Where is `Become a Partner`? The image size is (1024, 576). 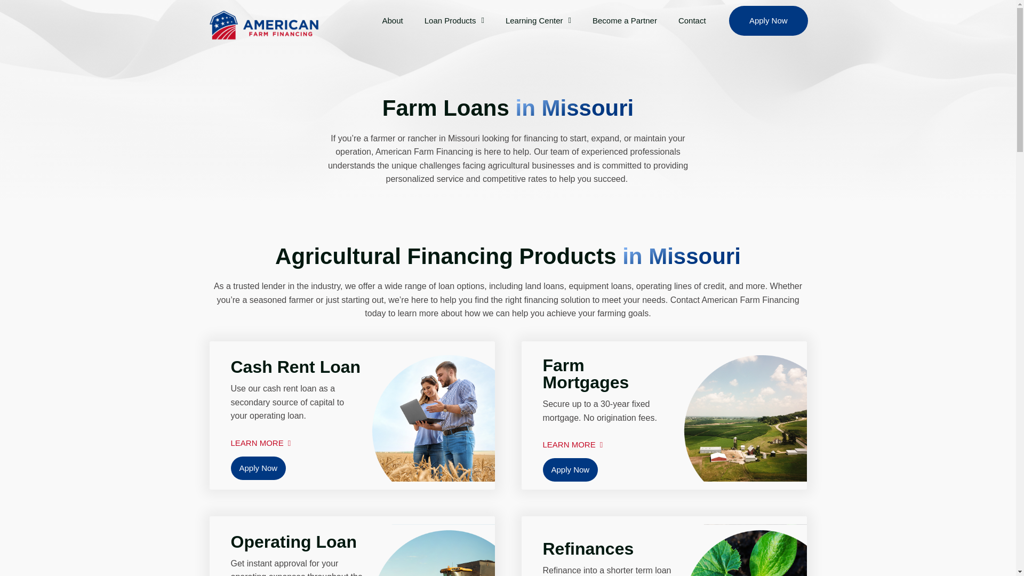 Become a Partner is located at coordinates (624, 20).